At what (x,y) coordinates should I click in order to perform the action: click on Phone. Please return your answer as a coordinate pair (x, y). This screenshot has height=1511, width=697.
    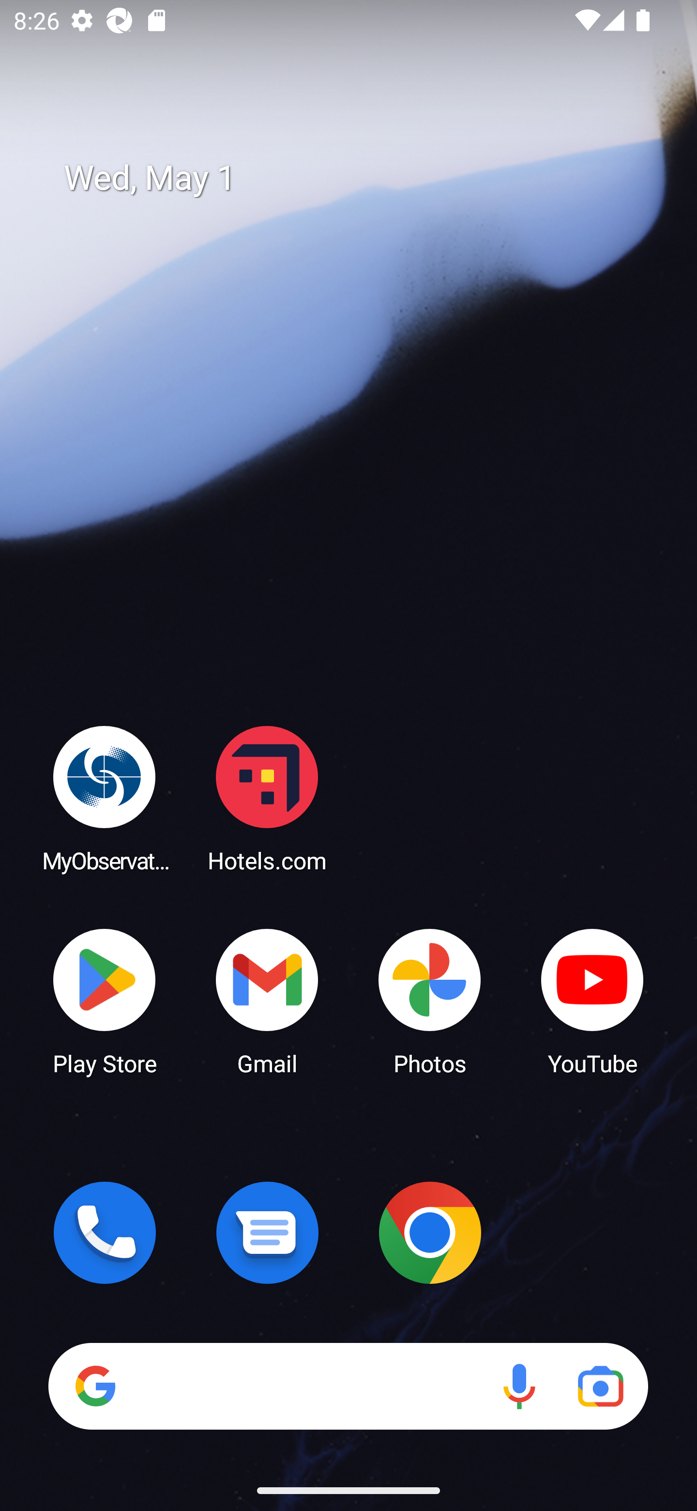
    Looking at the image, I should click on (105, 1233).